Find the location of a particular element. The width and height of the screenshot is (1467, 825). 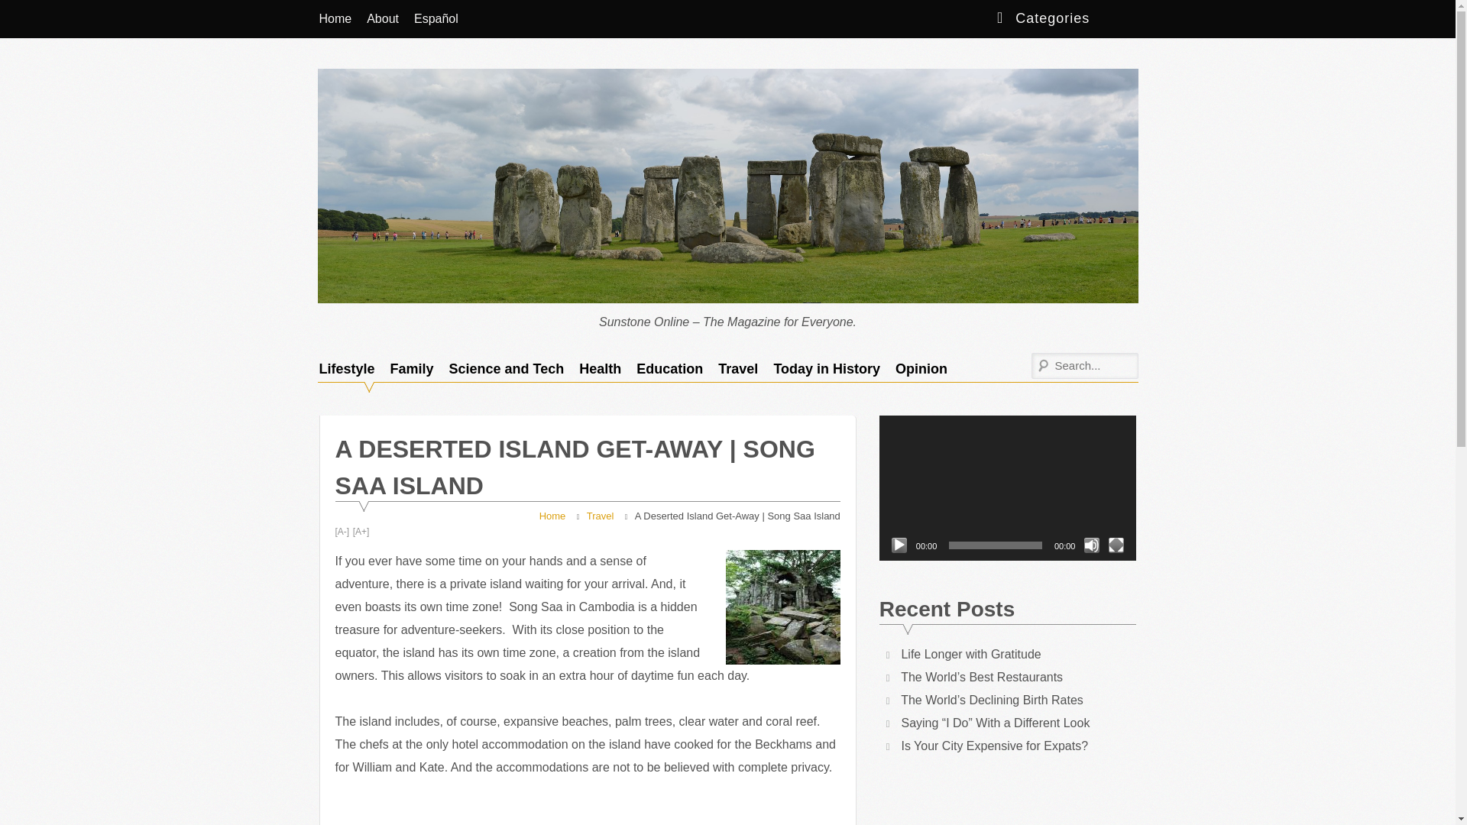

Increase Font Size is located at coordinates (361, 532).